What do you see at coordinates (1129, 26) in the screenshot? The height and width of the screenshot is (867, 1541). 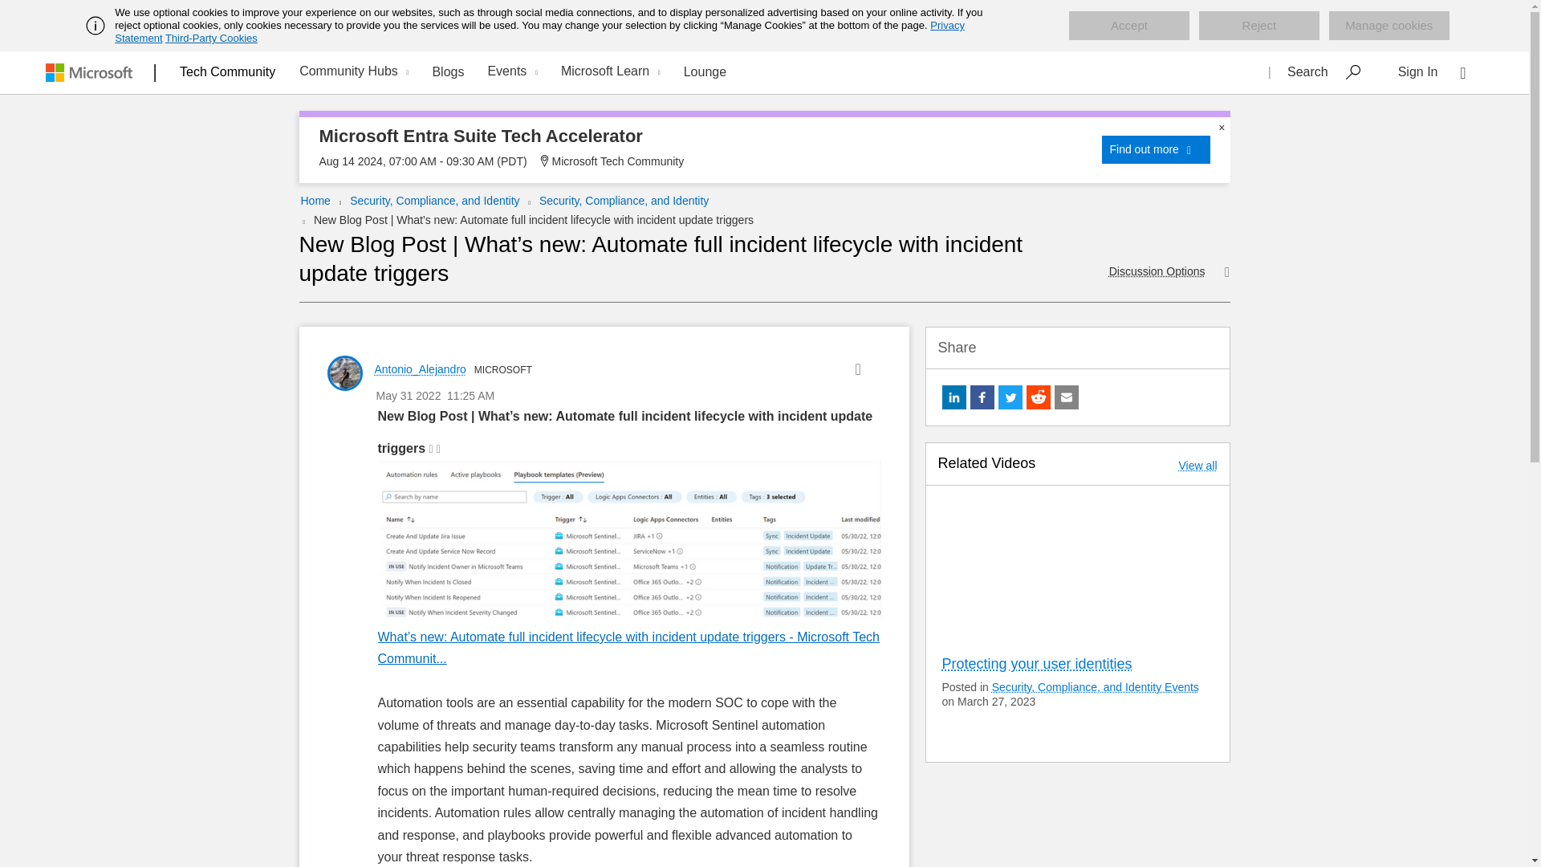 I see `Accept` at bounding box center [1129, 26].